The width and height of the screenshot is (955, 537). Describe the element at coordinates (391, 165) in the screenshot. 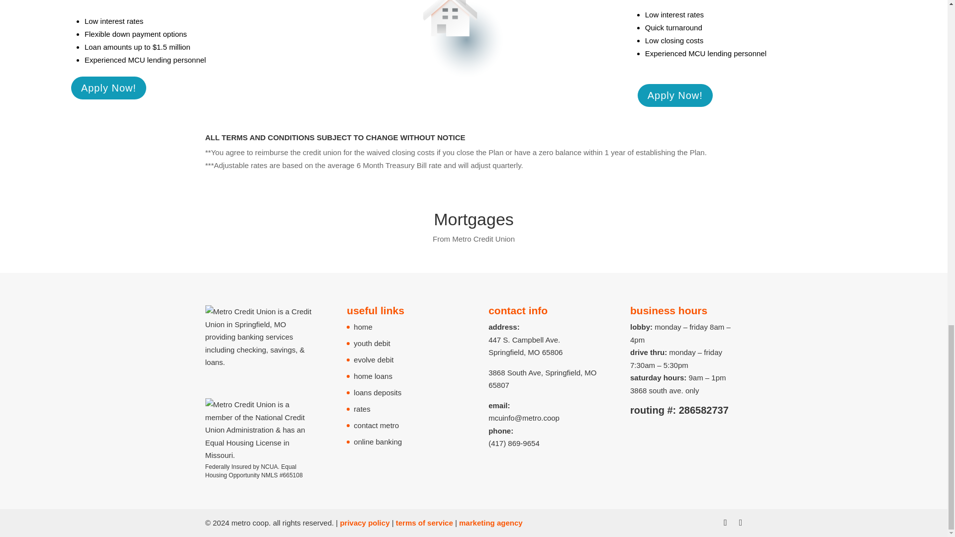

I see `6 Month Treasury Bill` at that location.